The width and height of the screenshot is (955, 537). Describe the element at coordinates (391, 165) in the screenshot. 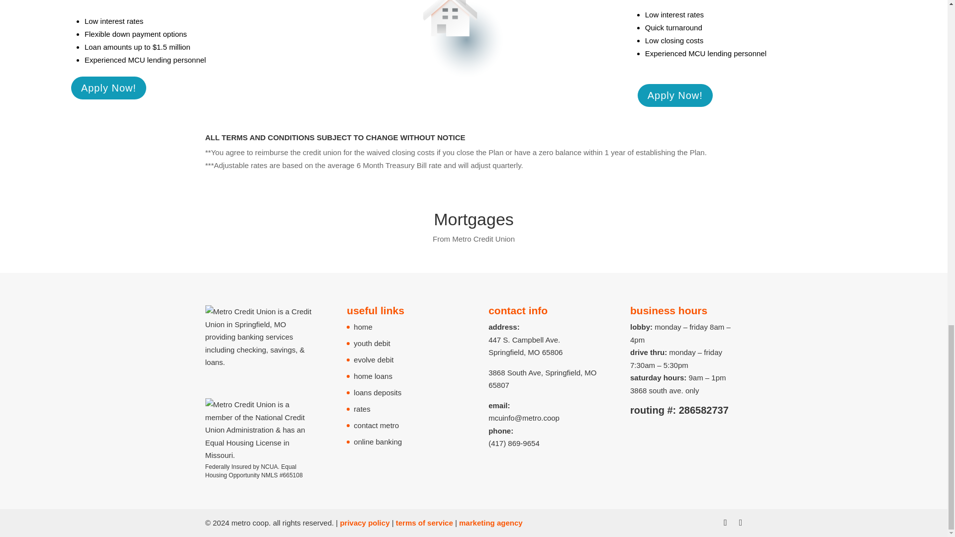

I see `6 Month Treasury Bill` at that location.